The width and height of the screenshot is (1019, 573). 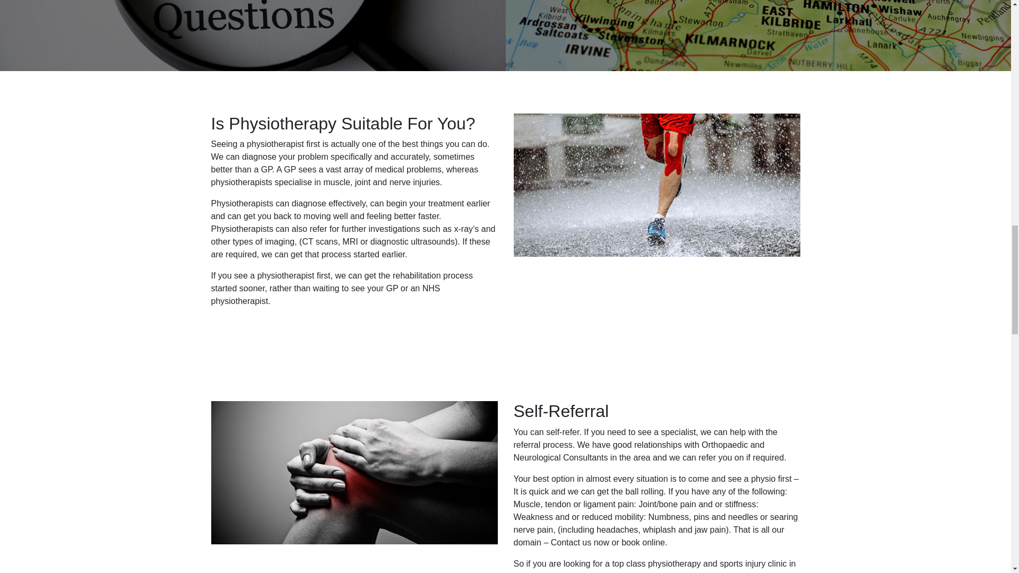 I want to click on FAQs, so click(x=253, y=35).